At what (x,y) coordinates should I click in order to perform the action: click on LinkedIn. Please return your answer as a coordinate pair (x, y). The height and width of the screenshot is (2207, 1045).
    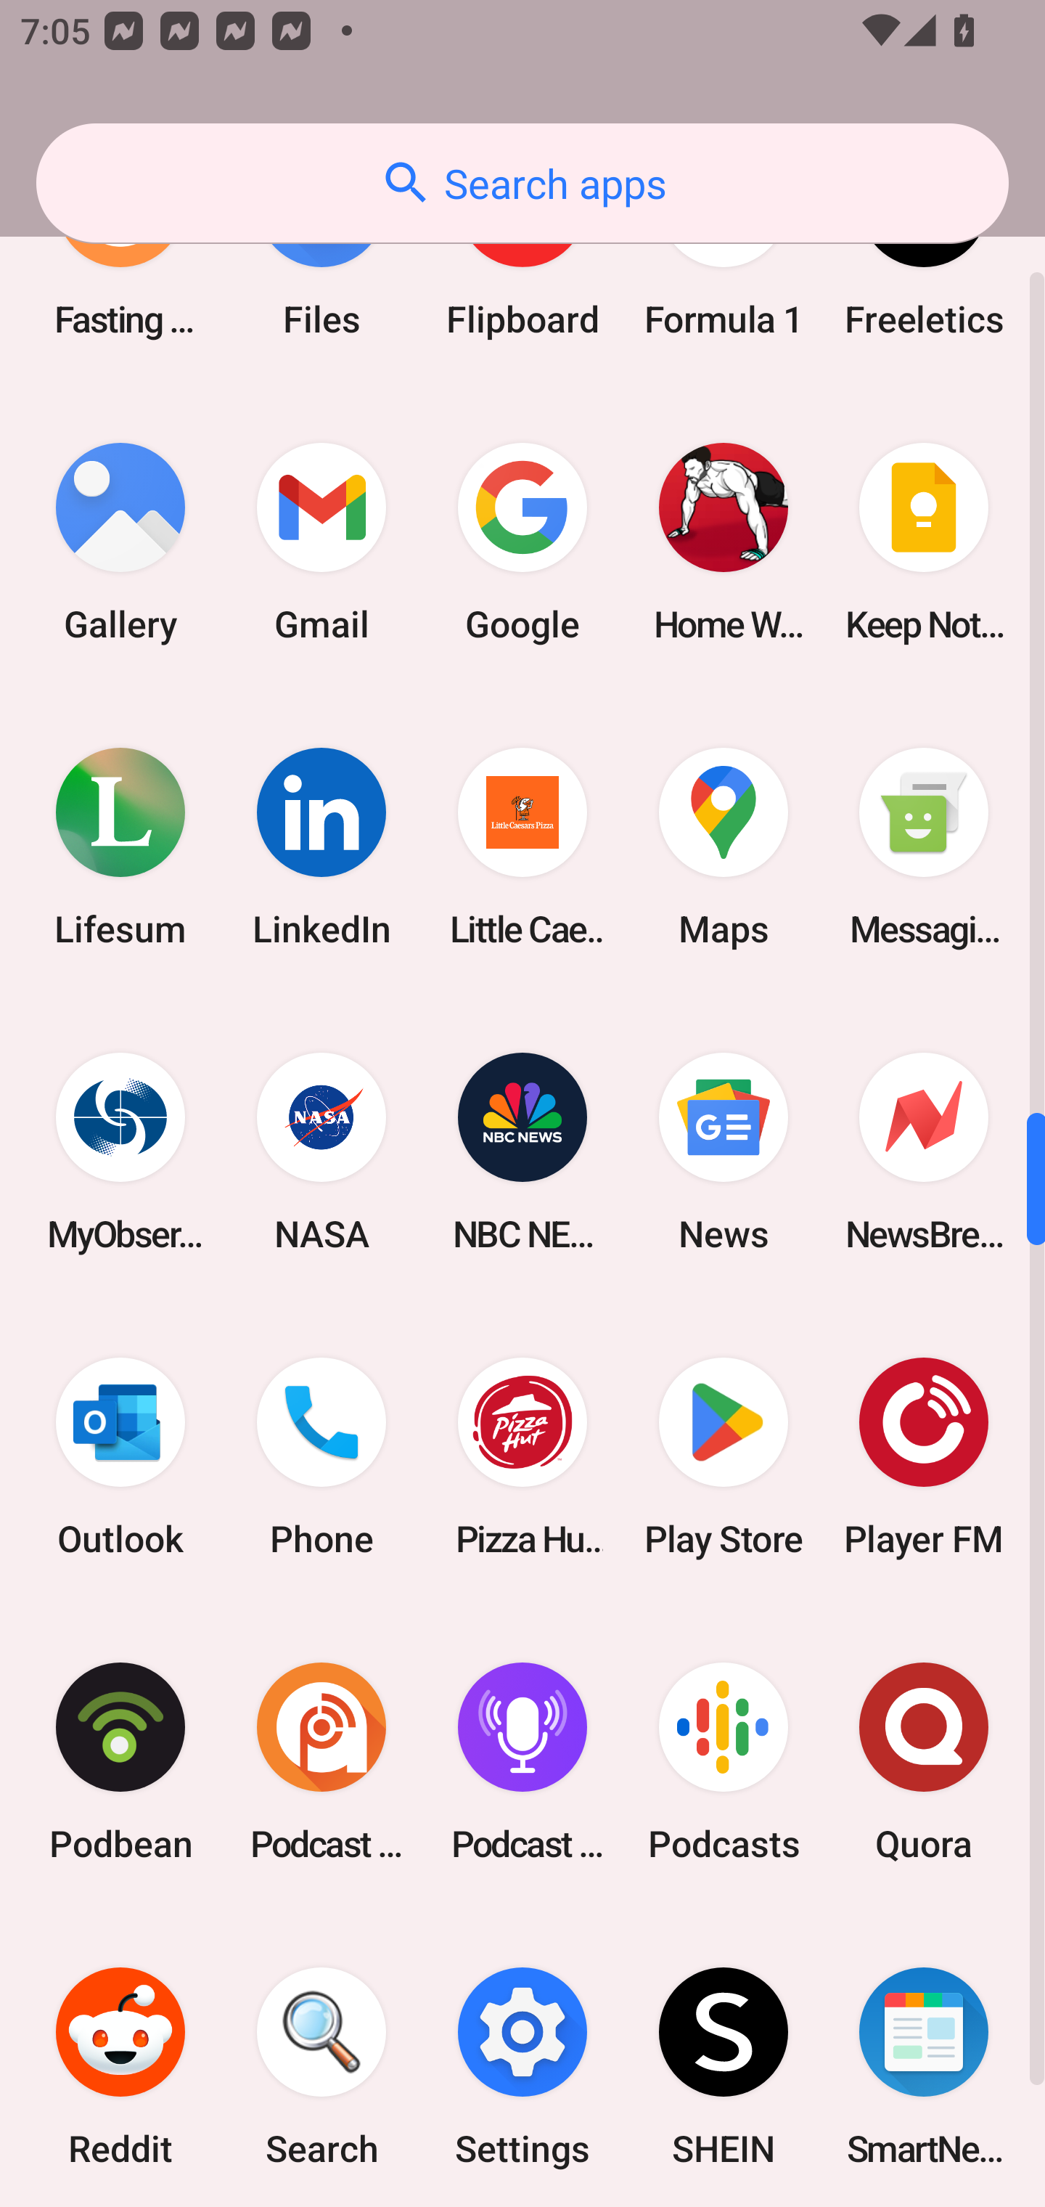
    Looking at the image, I should click on (321, 847).